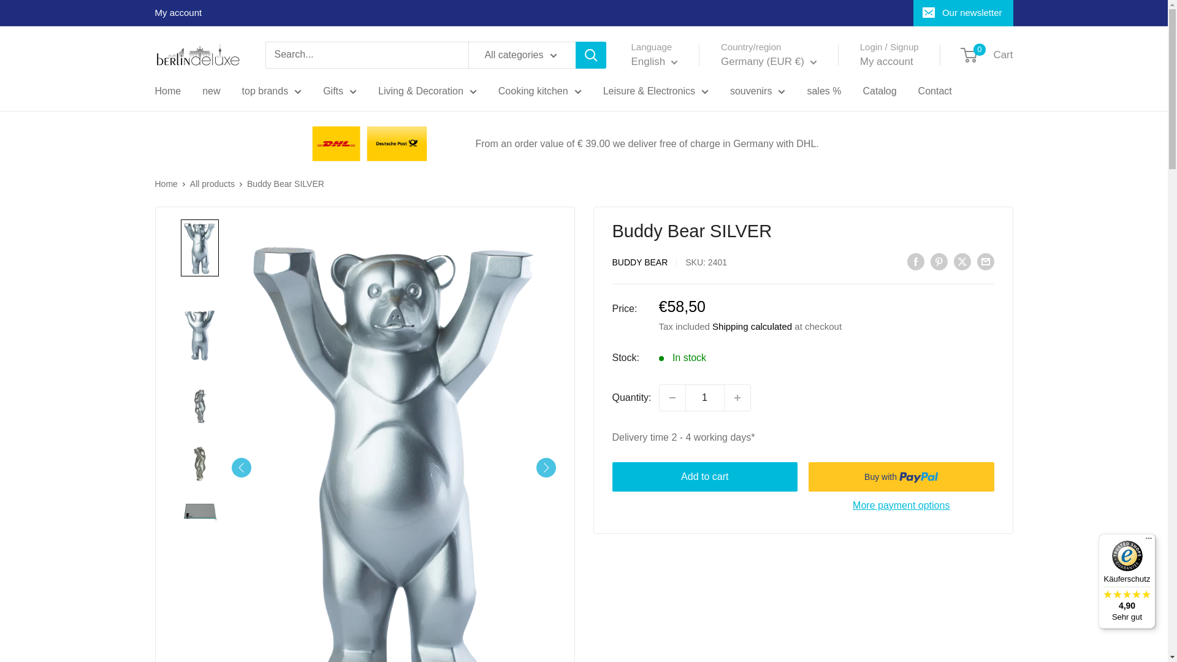  I want to click on 1, so click(705, 397).